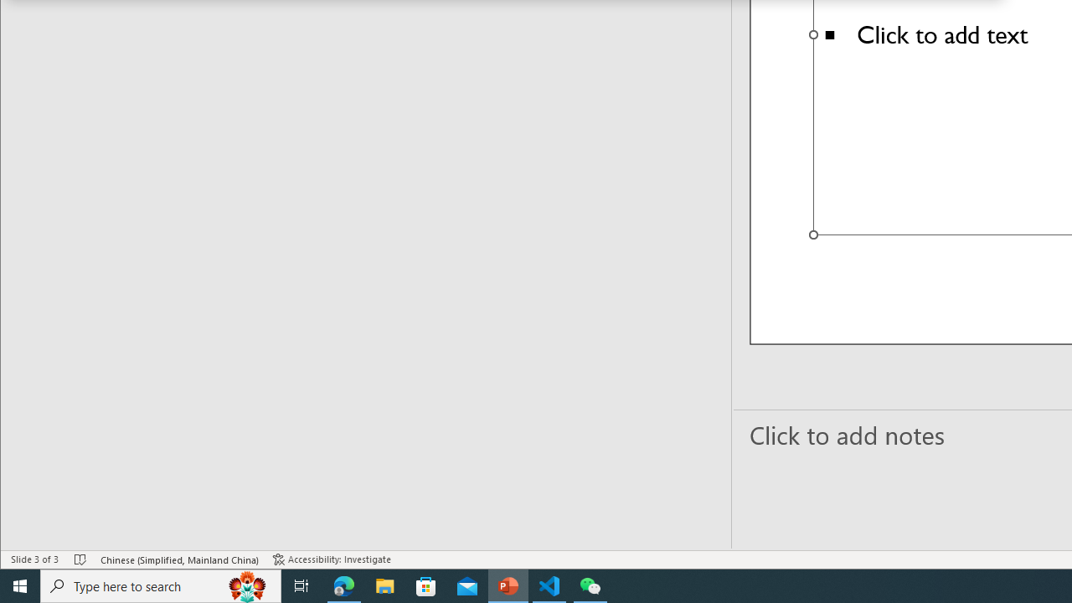 The height and width of the screenshot is (603, 1072). Describe the element at coordinates (385, 586) in the screenshot. I see `File Explorer` at that location.